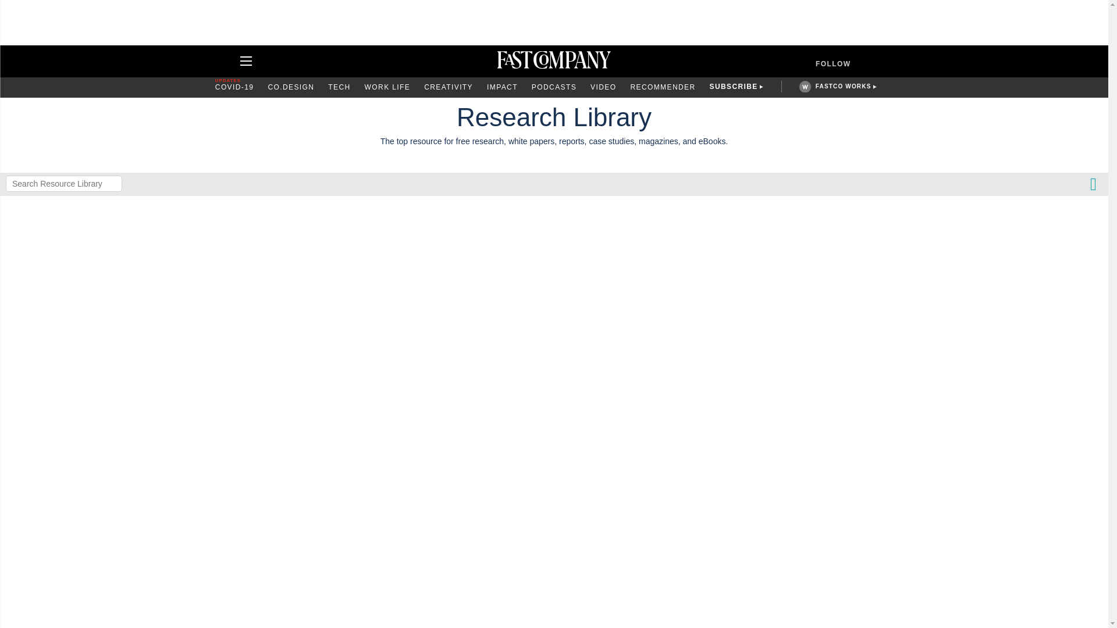 This screenshot has height=628, width=1117. I want to click on COVID-19, so click(235, 87).